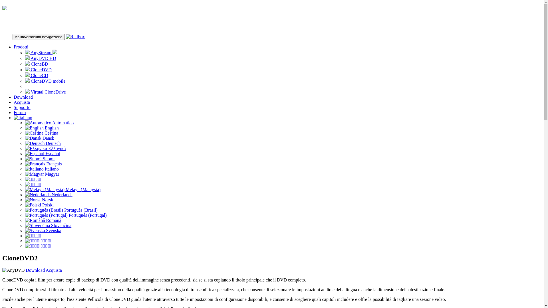  Describe the element at coordinates (63, 189) in the screenshot. I see `Melayu (Malaysia)` at that location.